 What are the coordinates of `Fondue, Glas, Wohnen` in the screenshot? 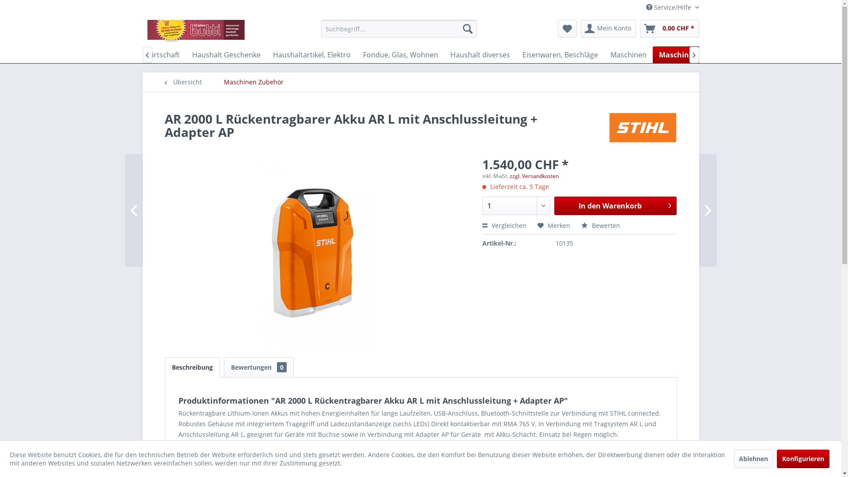 It's located at (401, 55).